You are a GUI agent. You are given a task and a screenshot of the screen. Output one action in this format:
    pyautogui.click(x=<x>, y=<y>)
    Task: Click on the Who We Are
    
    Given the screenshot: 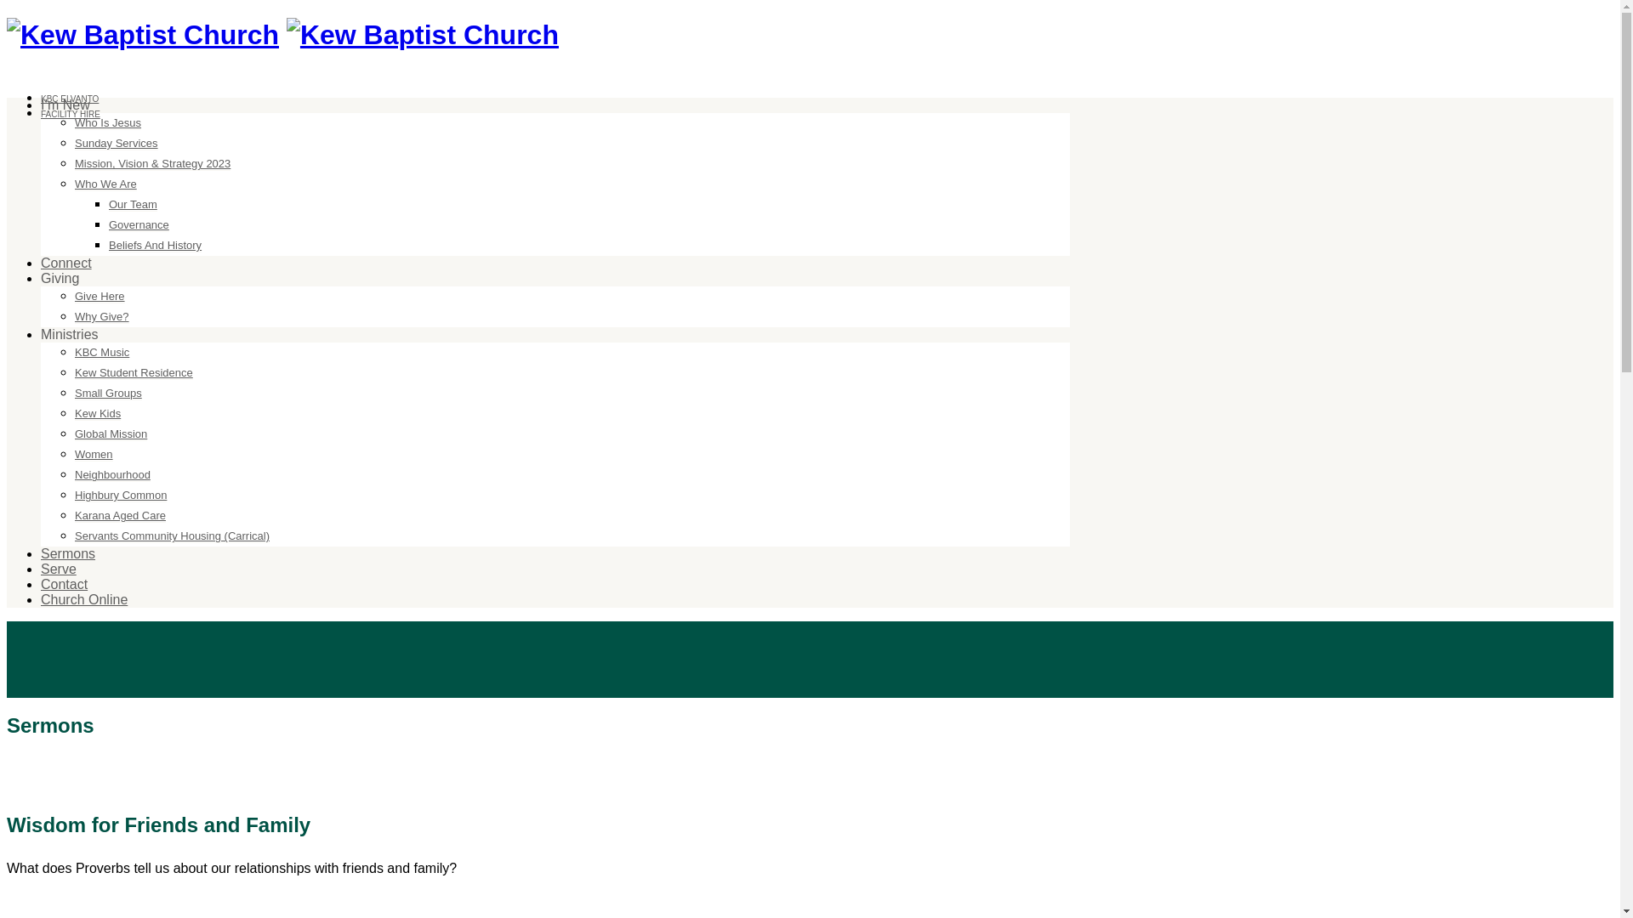 What is the action you would take?
    pyautogui.click(x=105, y=184)
    